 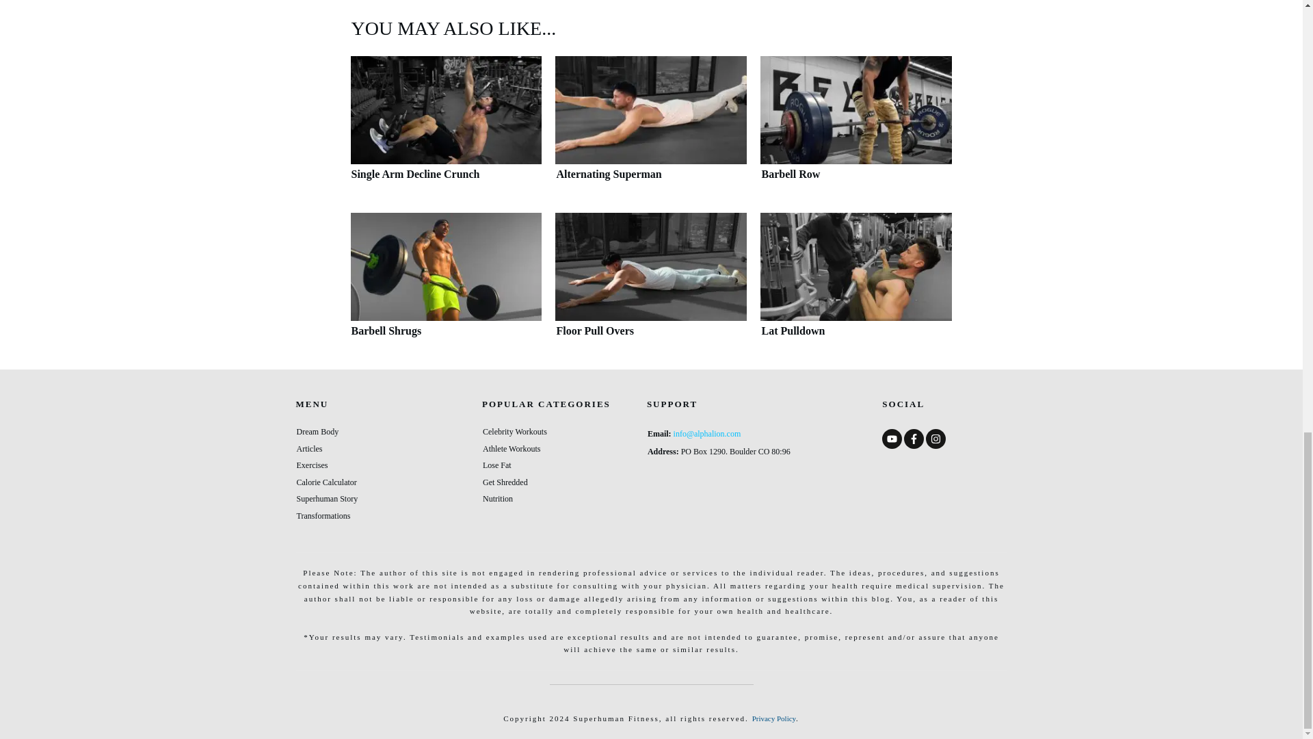 What do you see at coordinates (651, 109) in the screenshot?
I see `Alternating Superman` at bounding box center [651, 109].